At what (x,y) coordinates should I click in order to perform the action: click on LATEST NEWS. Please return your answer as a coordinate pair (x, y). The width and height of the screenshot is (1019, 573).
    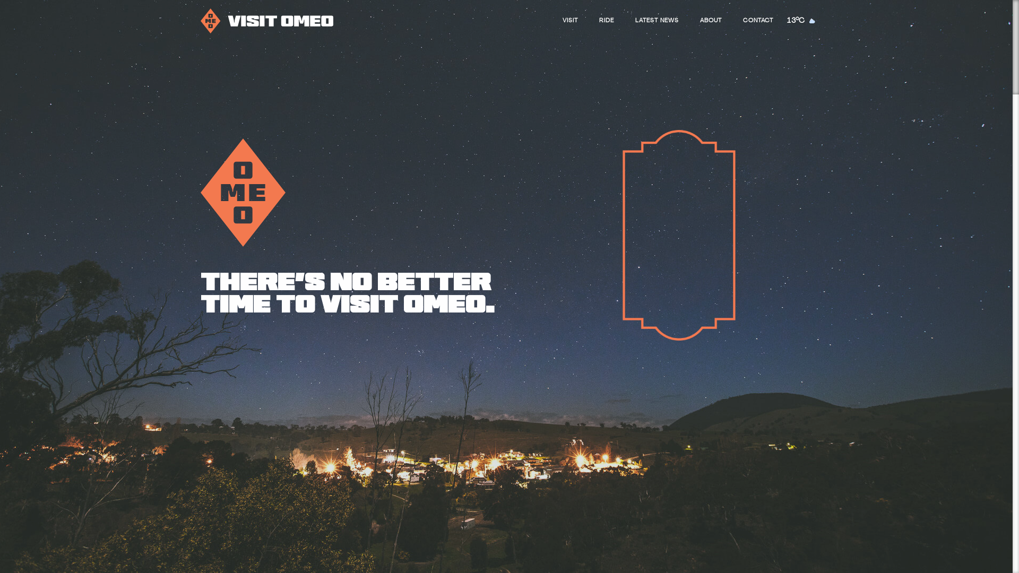
    Looking at the image, I should click on (657, 21).